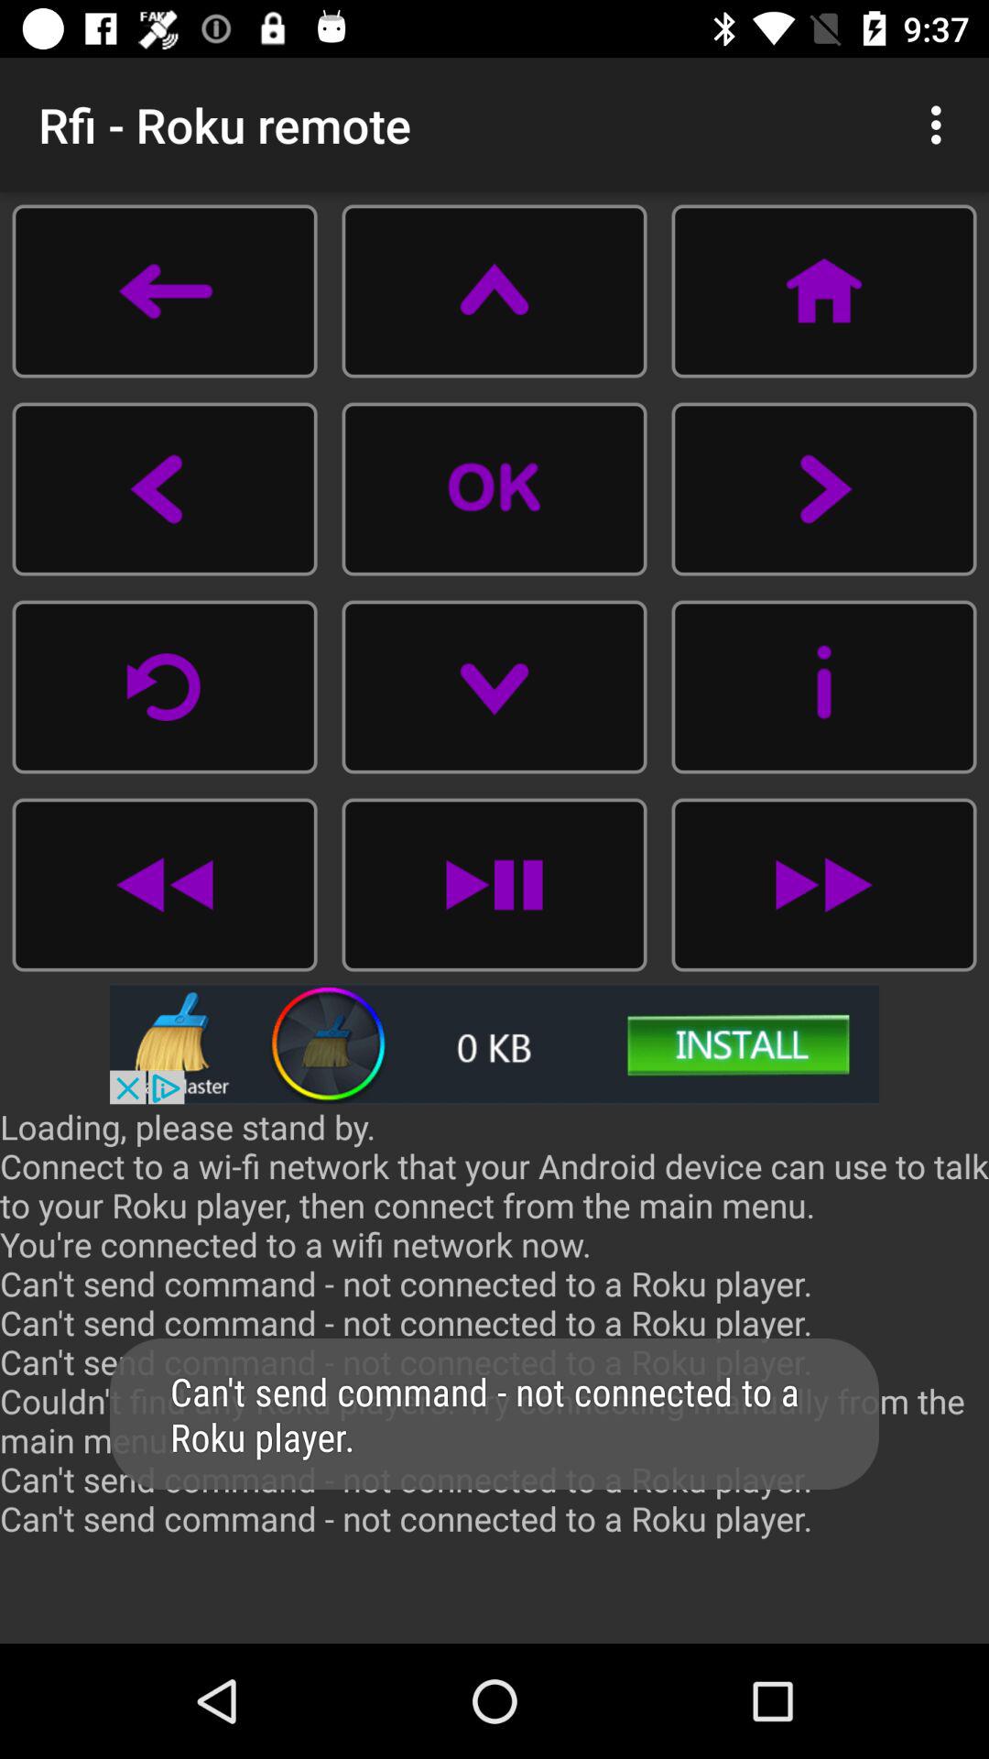 The image size is (989, 1759). I want to click on go to up option, so click(494, 291).